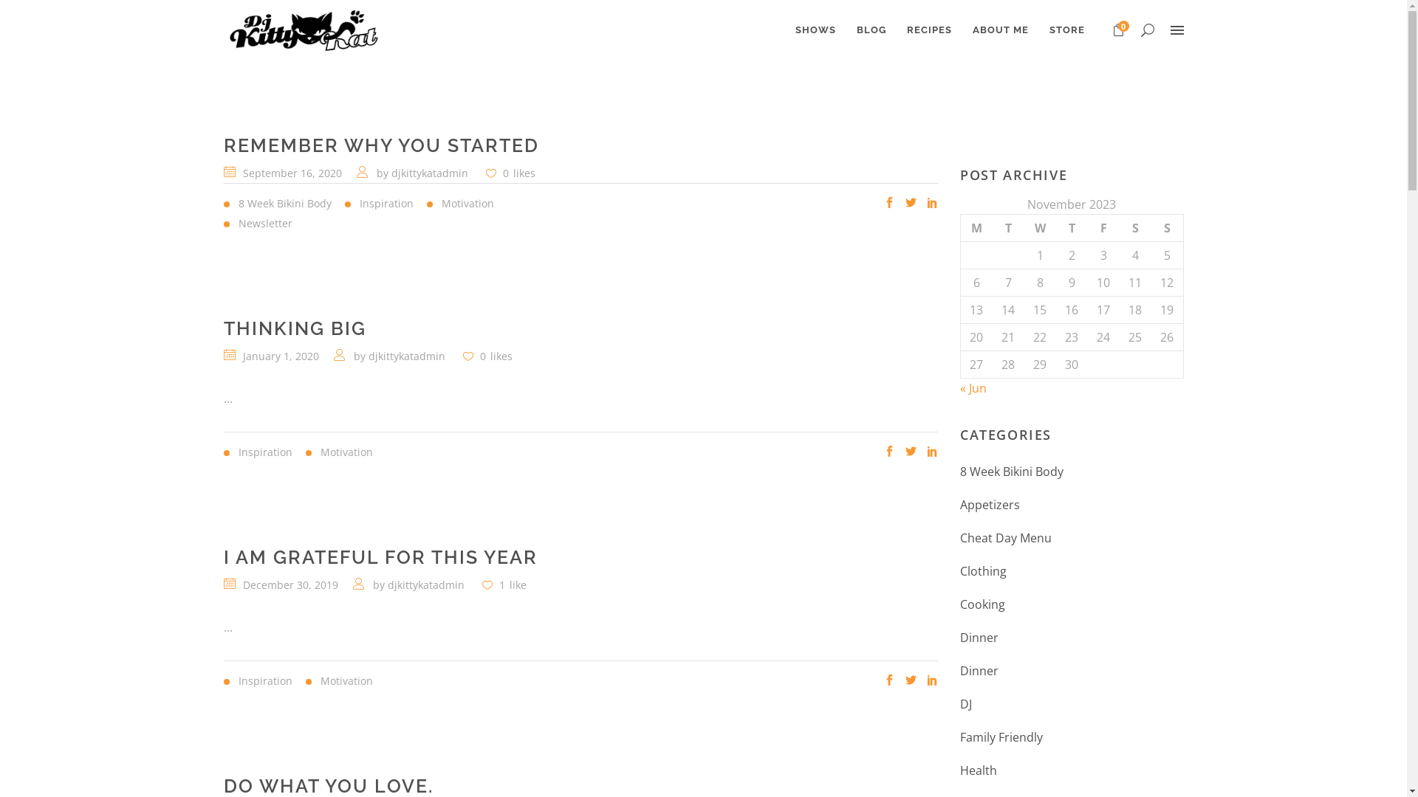  I want to click on 8 Week Bikini Body, so click(1012, 472).